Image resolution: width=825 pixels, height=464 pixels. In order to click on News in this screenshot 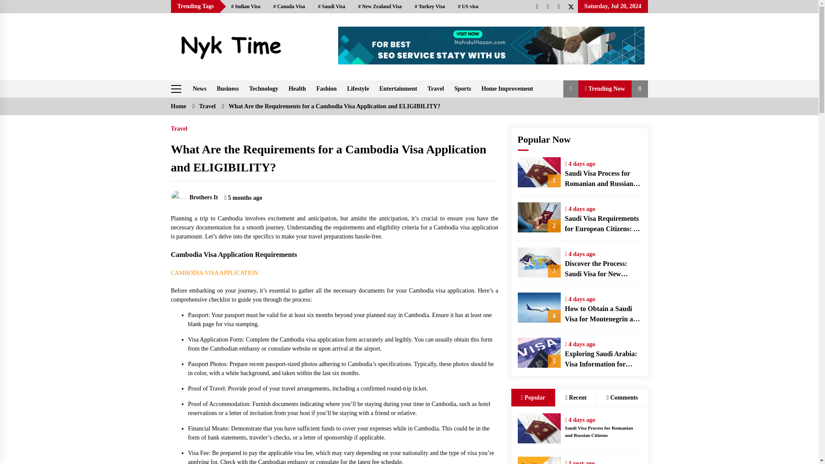, I will do `click(199, 89)`.